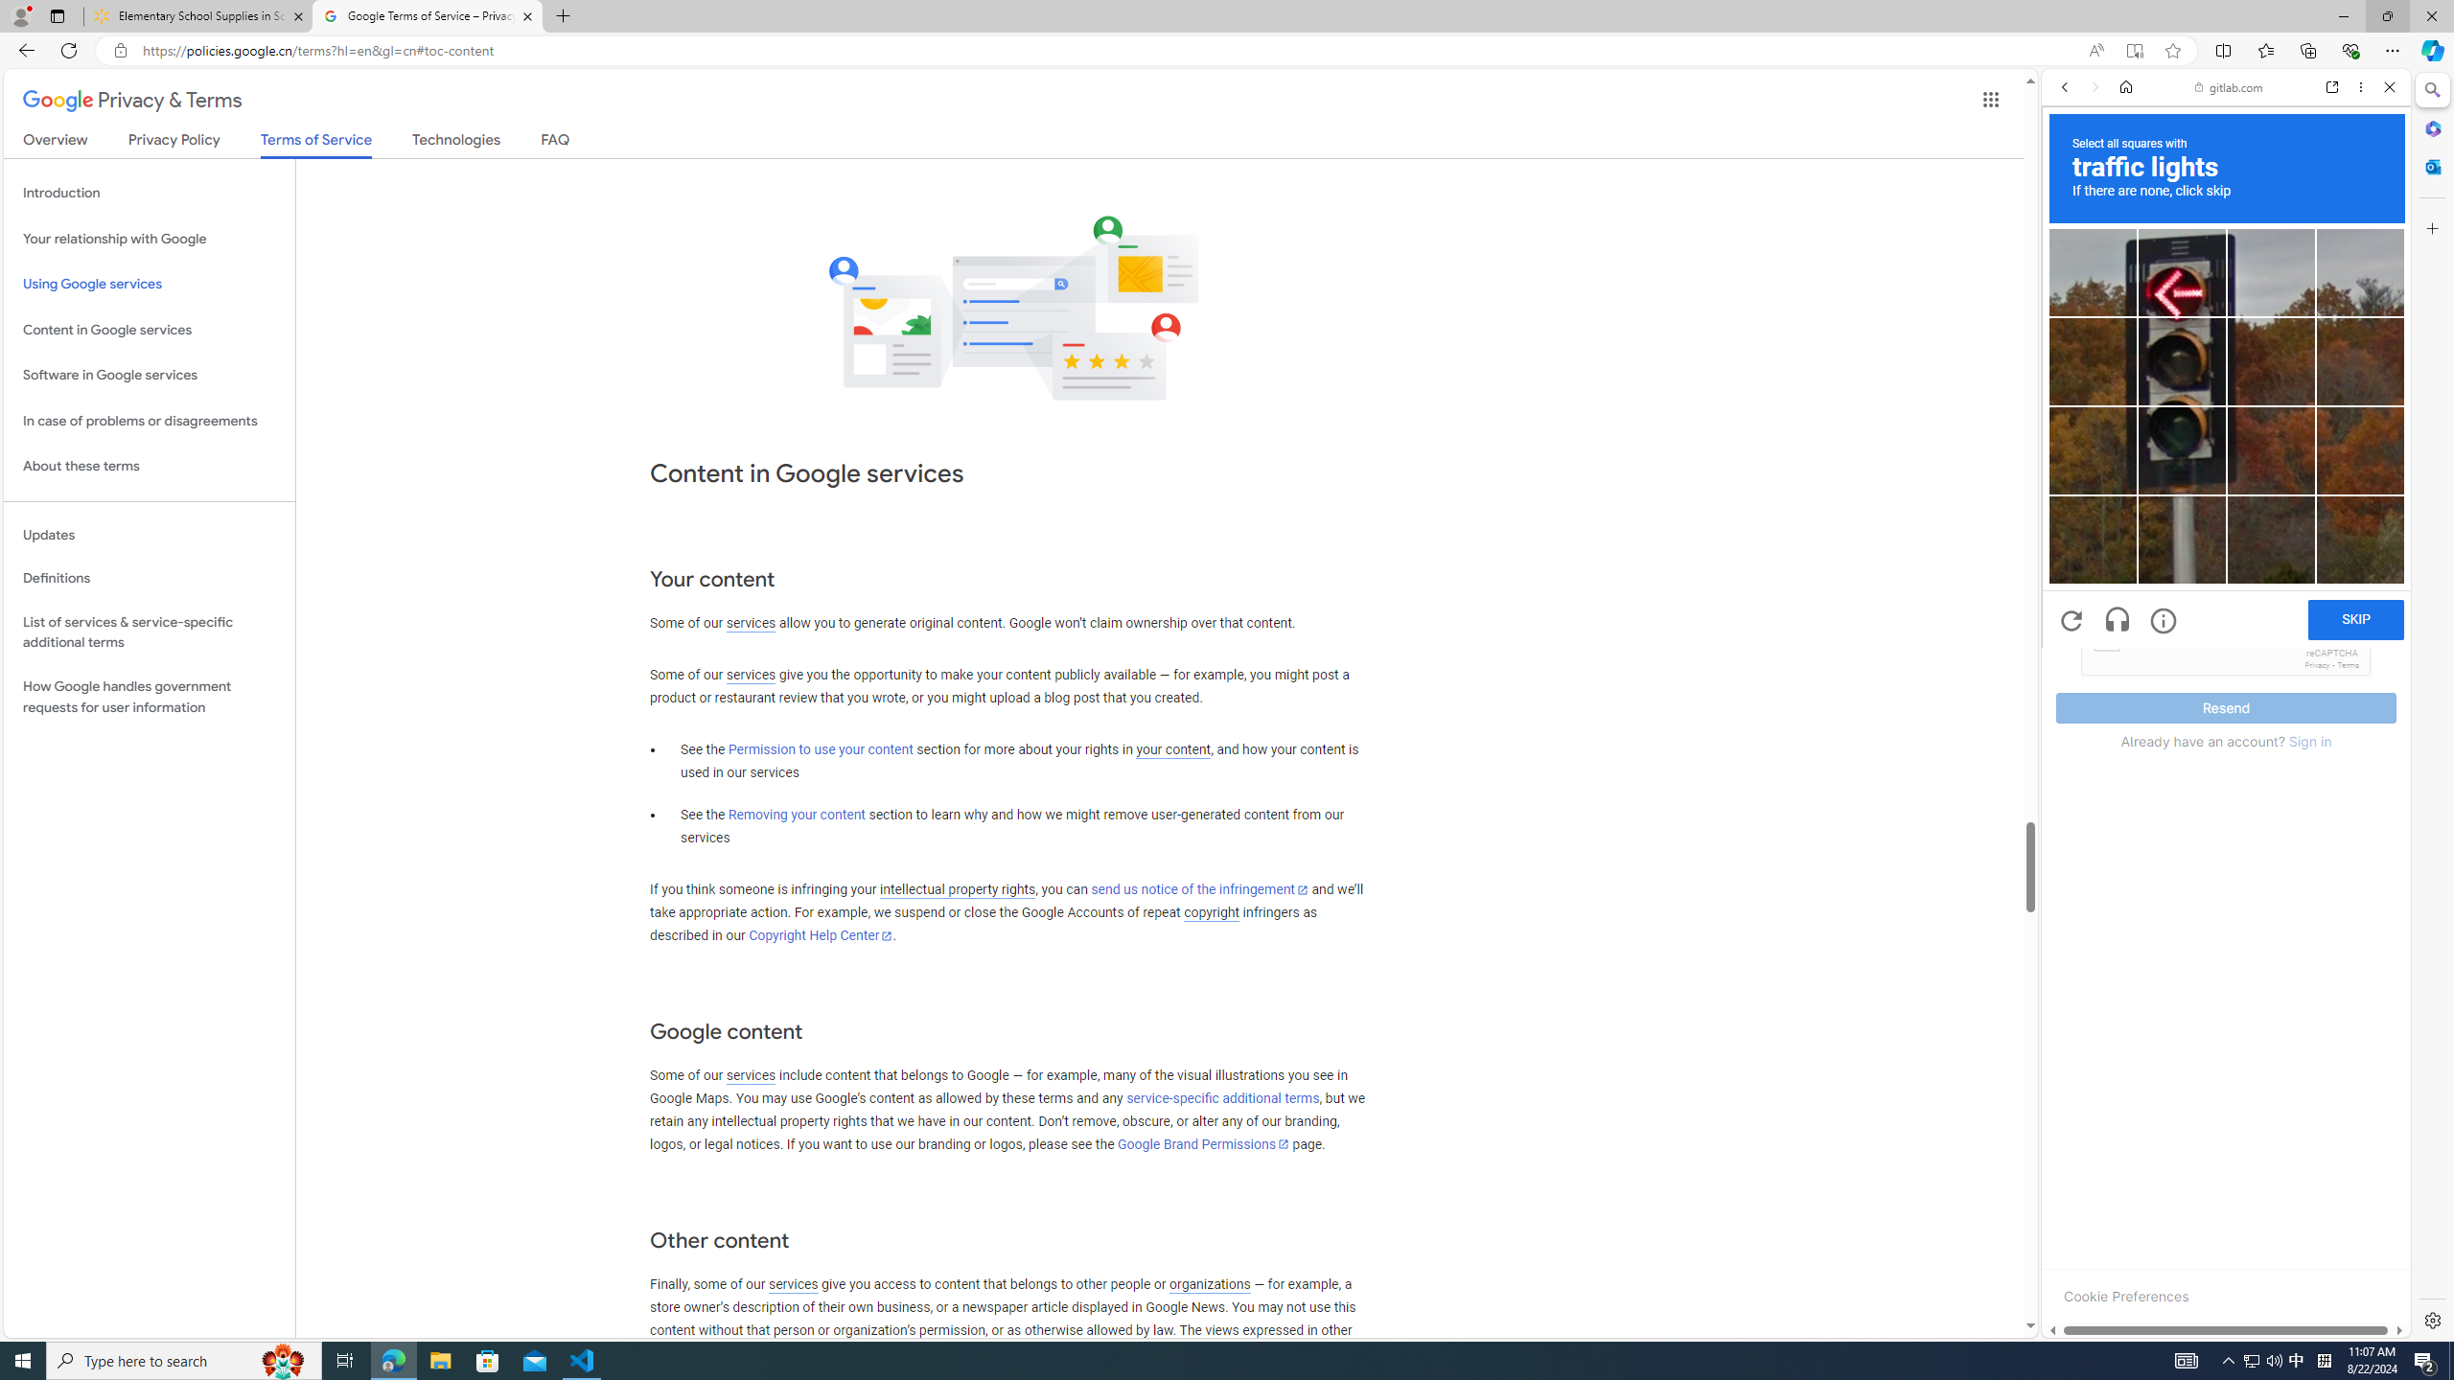 The height and width of the screenshot is (1380, 2454). What do you see at coordinates (2153, 1339) in the screenshot?
I see `GitLab` at bounding box center [2153, 1339].